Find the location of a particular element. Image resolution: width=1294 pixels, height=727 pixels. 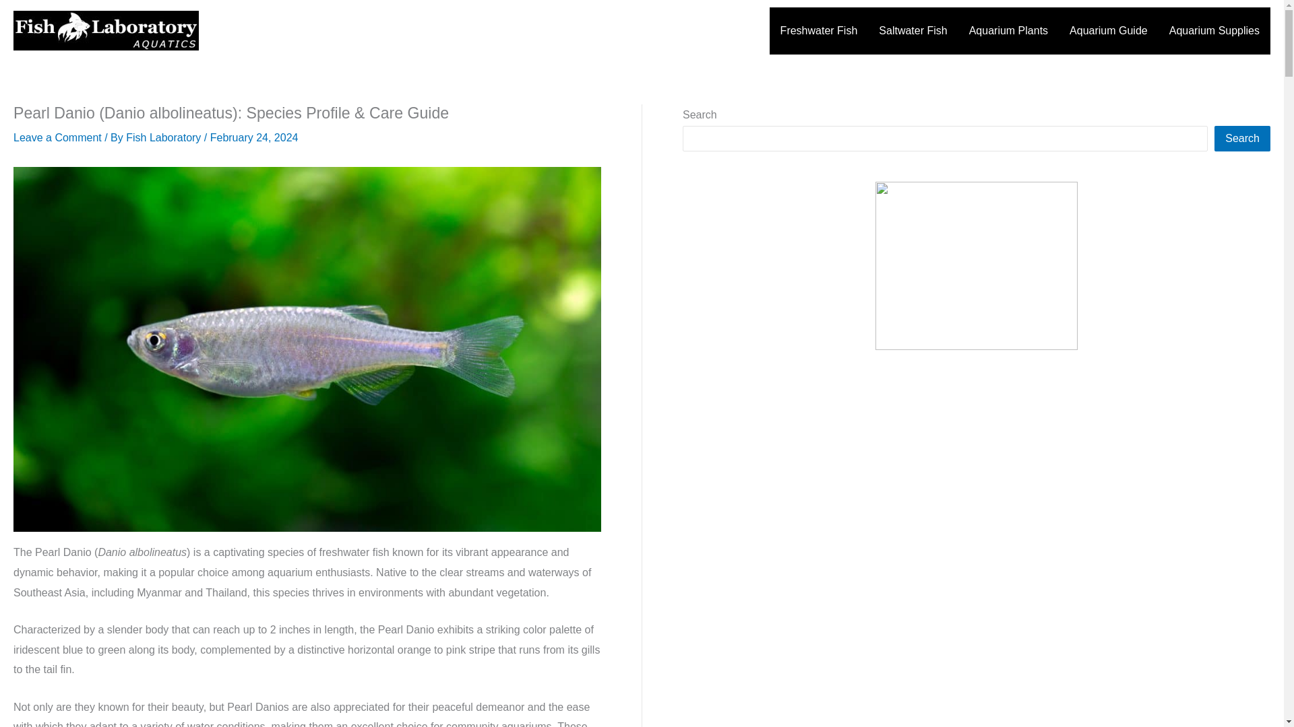

Aquarium Supplies is located at coordinates (1214, 30).